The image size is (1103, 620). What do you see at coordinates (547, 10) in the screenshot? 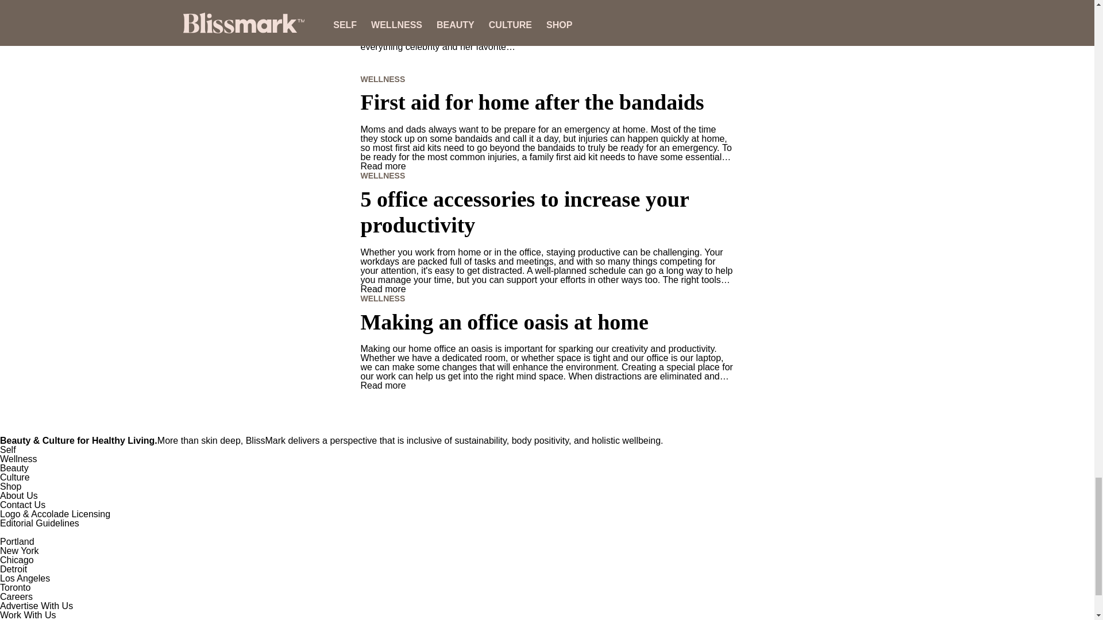
I see `linkedin` at bounding box center [547, 10].